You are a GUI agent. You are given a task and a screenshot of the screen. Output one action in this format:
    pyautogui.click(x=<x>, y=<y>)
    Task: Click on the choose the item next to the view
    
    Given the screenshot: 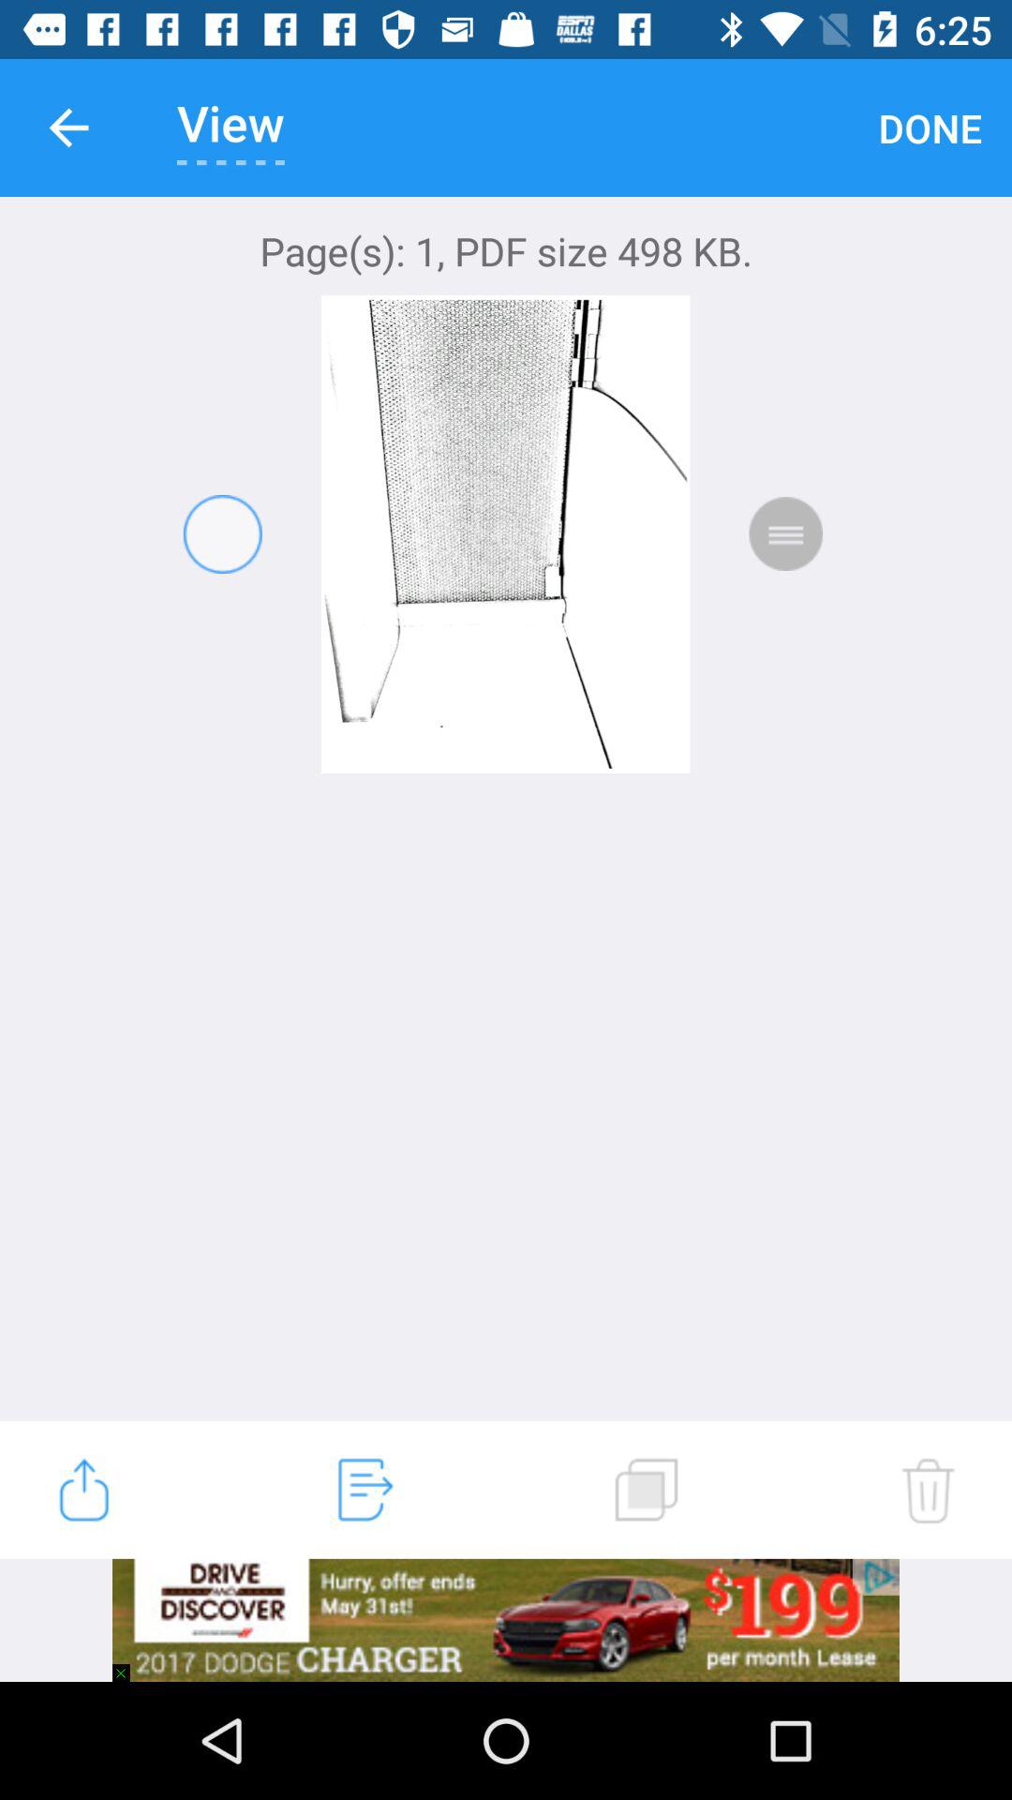 What is the action you would take?
    pyautogui.click(x=930, y=127)
    